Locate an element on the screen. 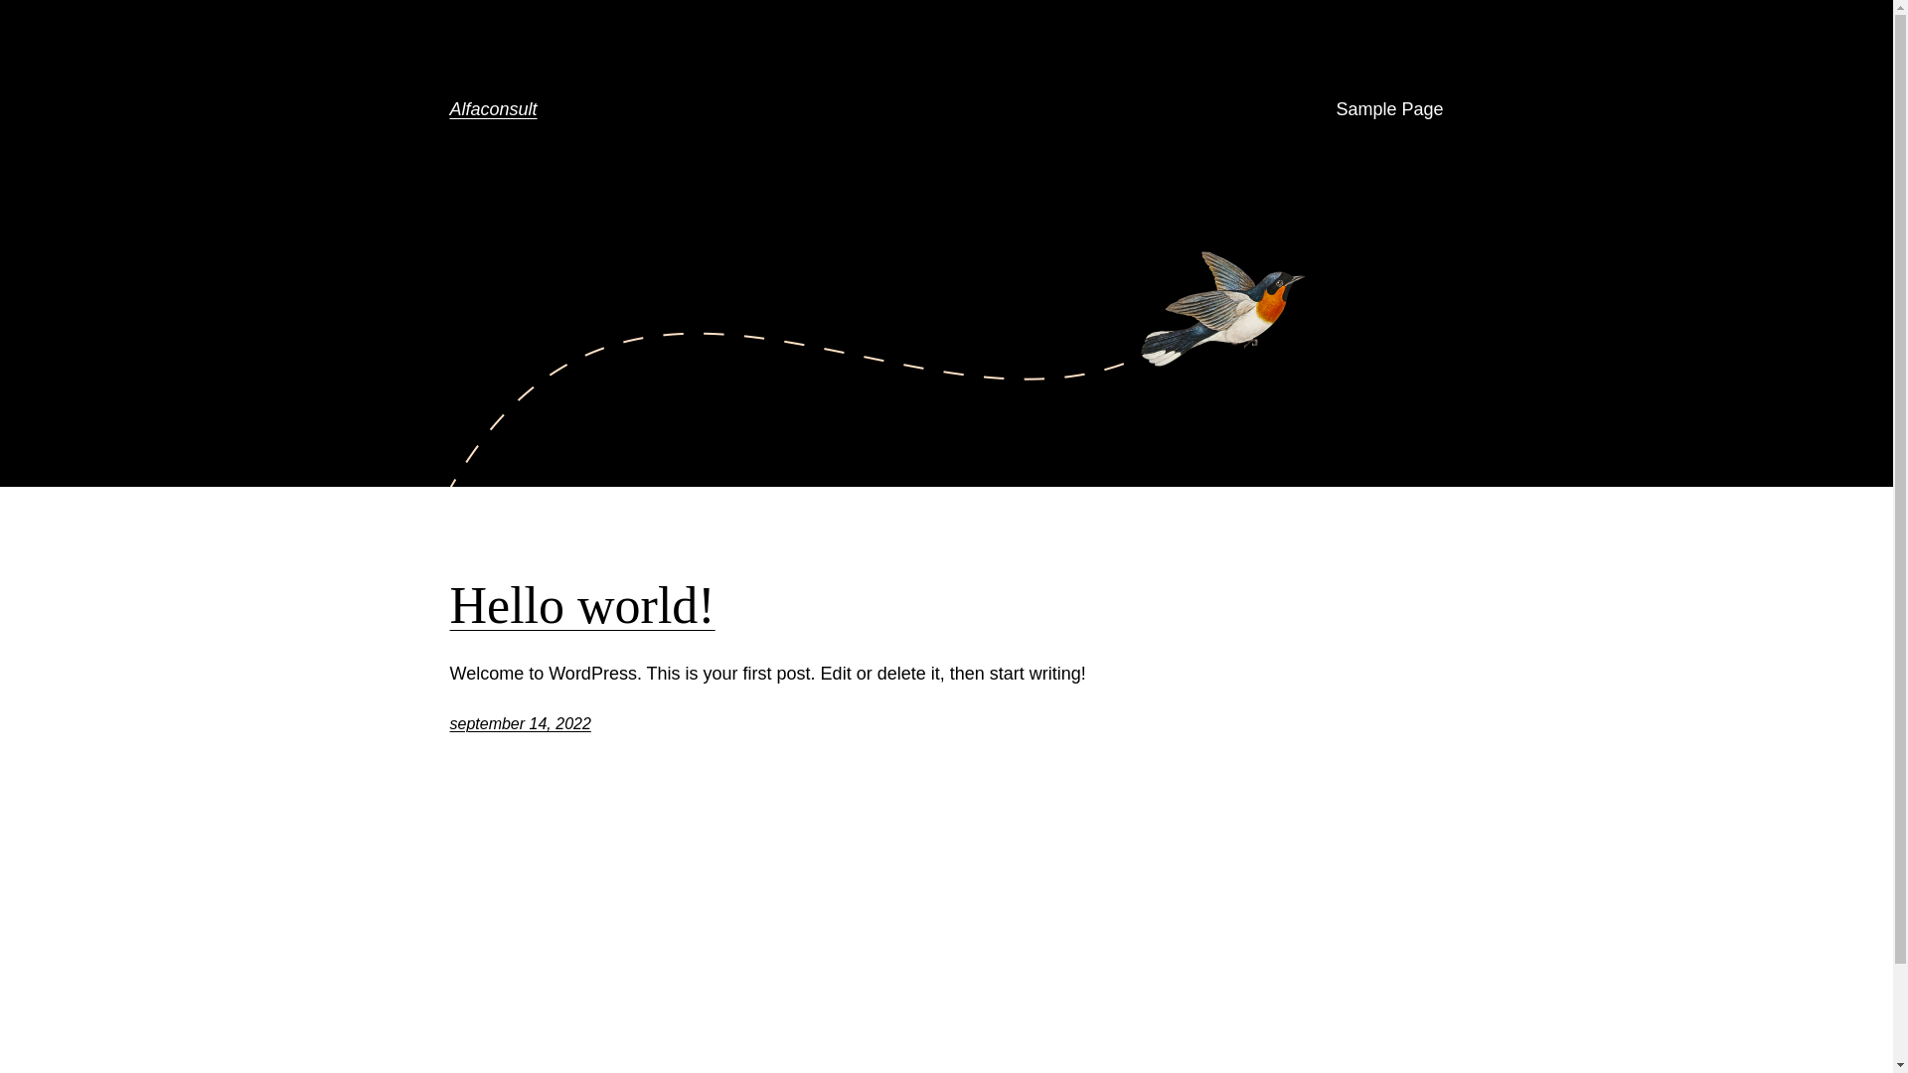  september 14, 2022 is located at coordinates (520, 723).